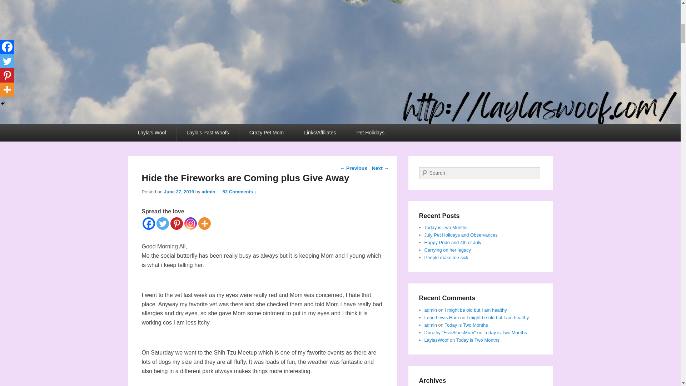 The height and width of the screenshot is (386, 686). Describe the element at coordinates (208, 192) in the screenshot. I see `admin` at that location.